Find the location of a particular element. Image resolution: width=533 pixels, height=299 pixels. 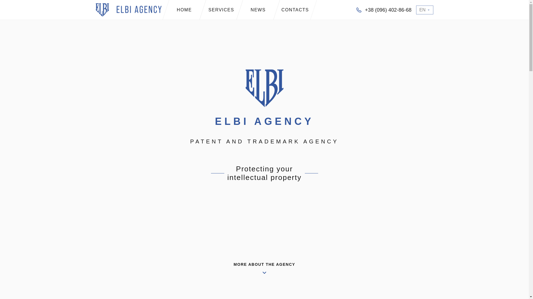

MORE ABOUT THE AGENCY is located at coordinates (264, 259).